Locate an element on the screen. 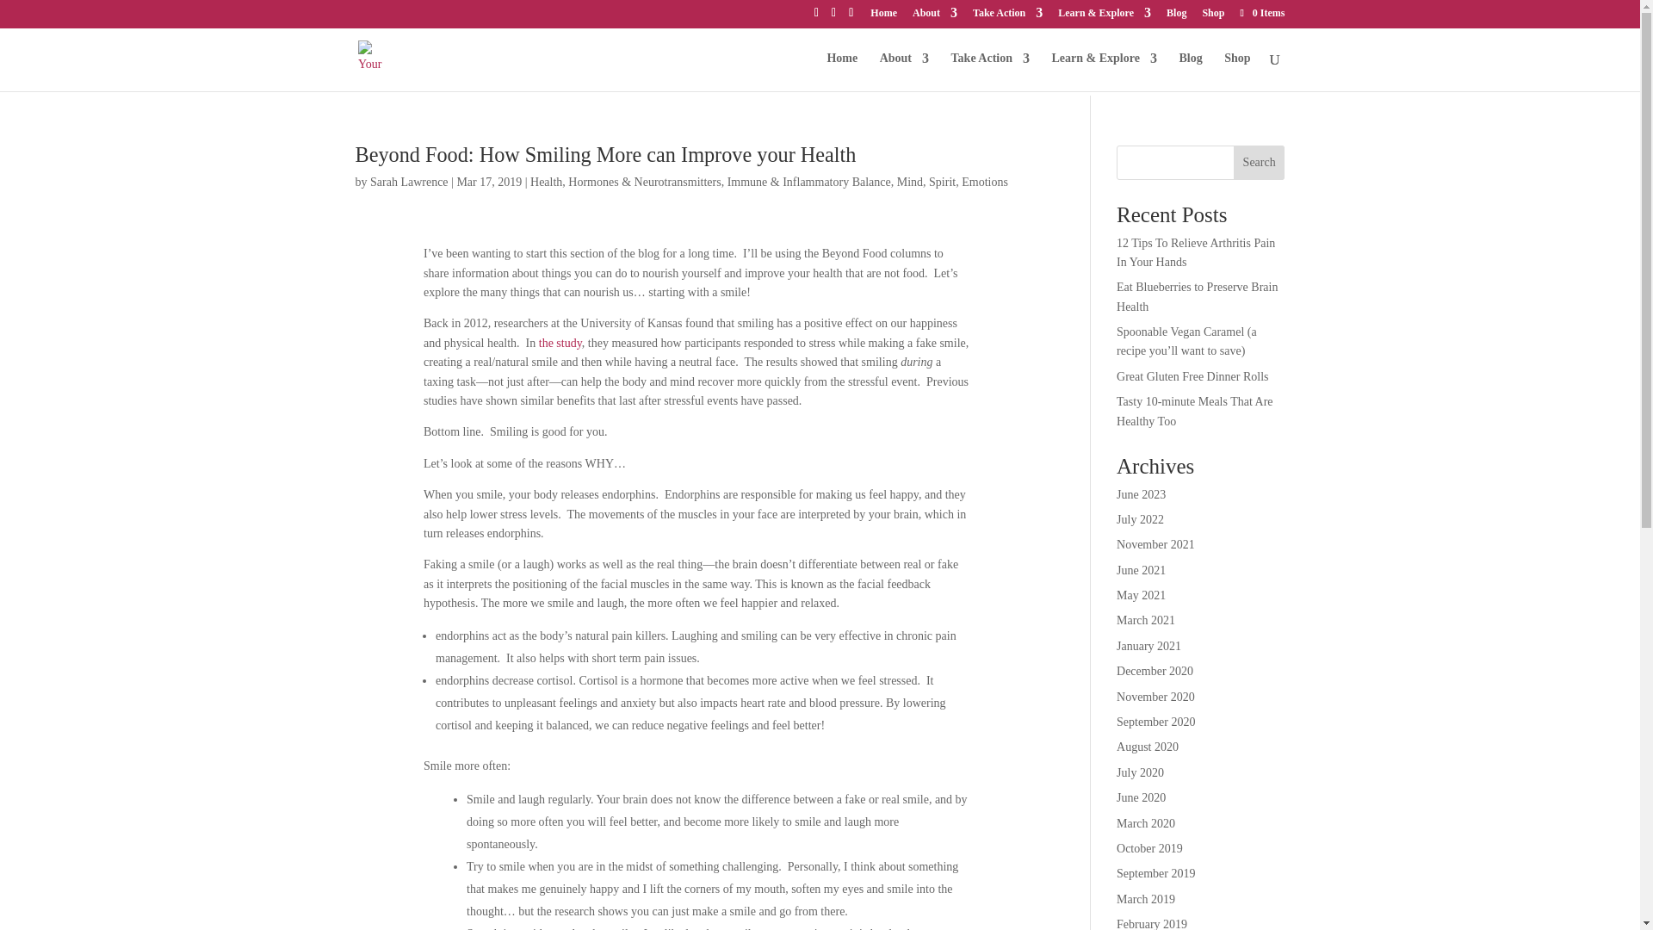  the study is located at coordinates (560, 343).